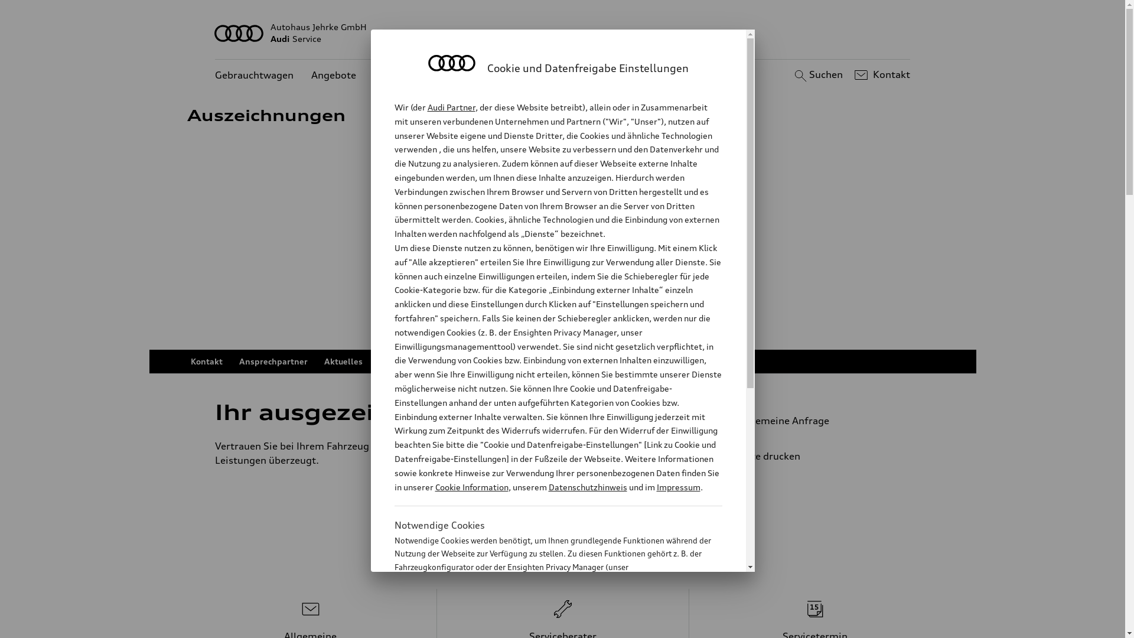  I want to click on Cookie Information, so click(471, 487).